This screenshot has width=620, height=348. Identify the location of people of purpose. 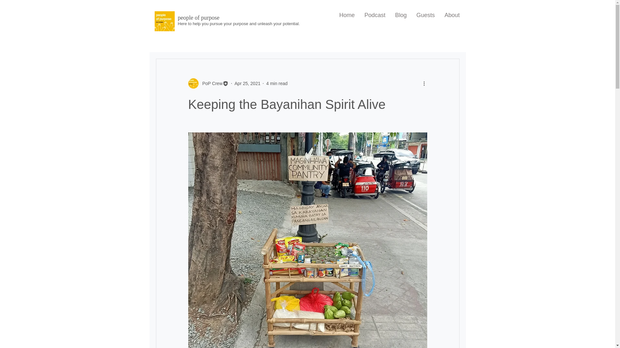
(198, 17).